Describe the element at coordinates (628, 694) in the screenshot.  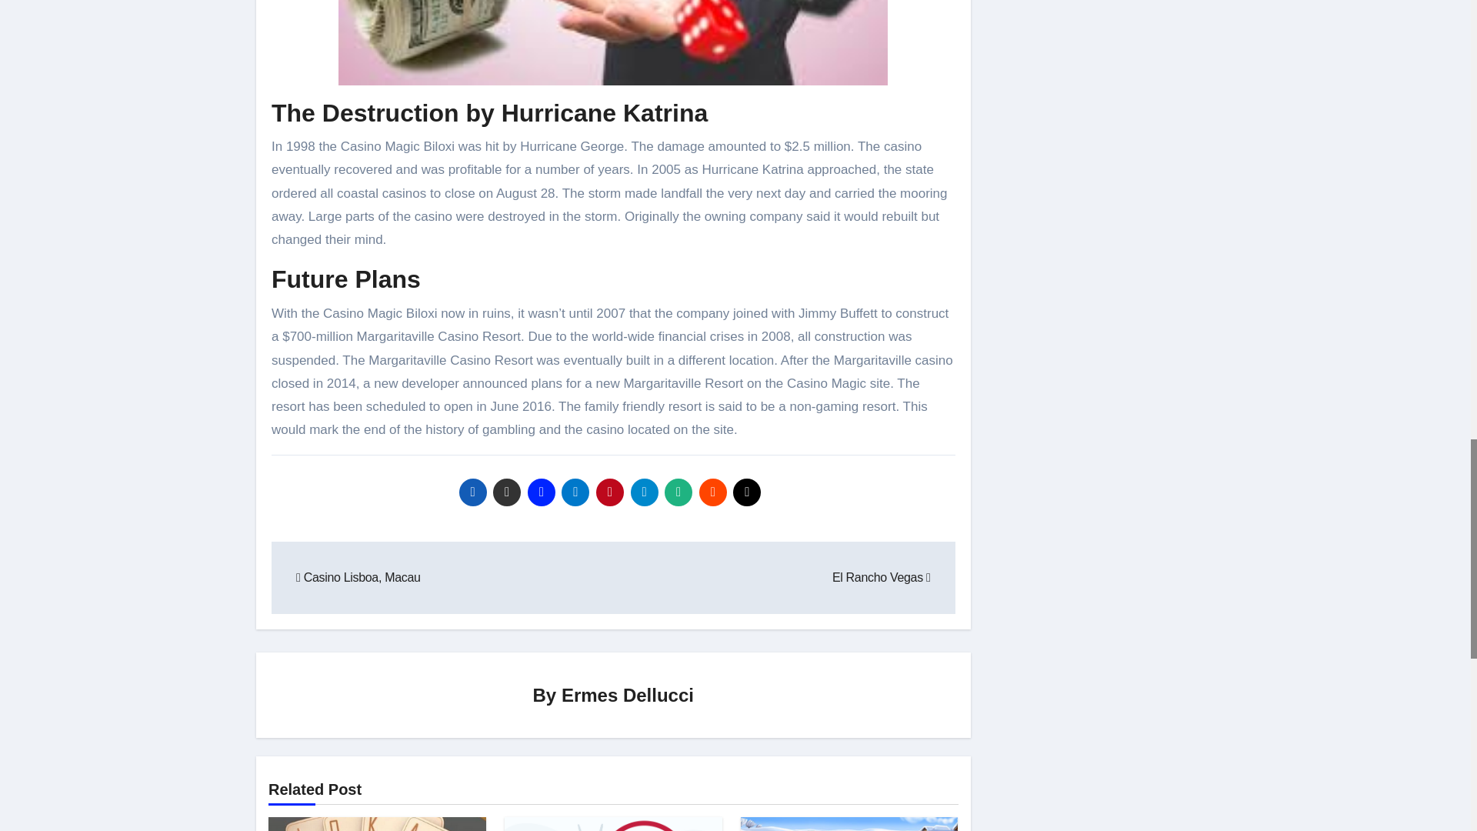
I see `Ermes Dellucci` at that location.